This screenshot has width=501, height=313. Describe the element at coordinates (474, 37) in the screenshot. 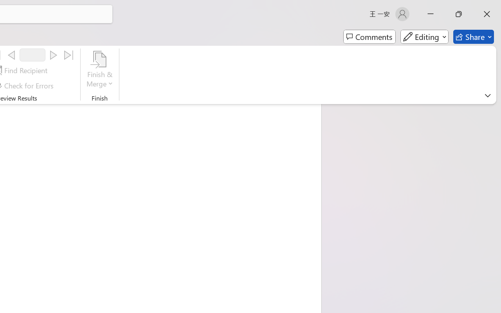

I see `Share` at that location.